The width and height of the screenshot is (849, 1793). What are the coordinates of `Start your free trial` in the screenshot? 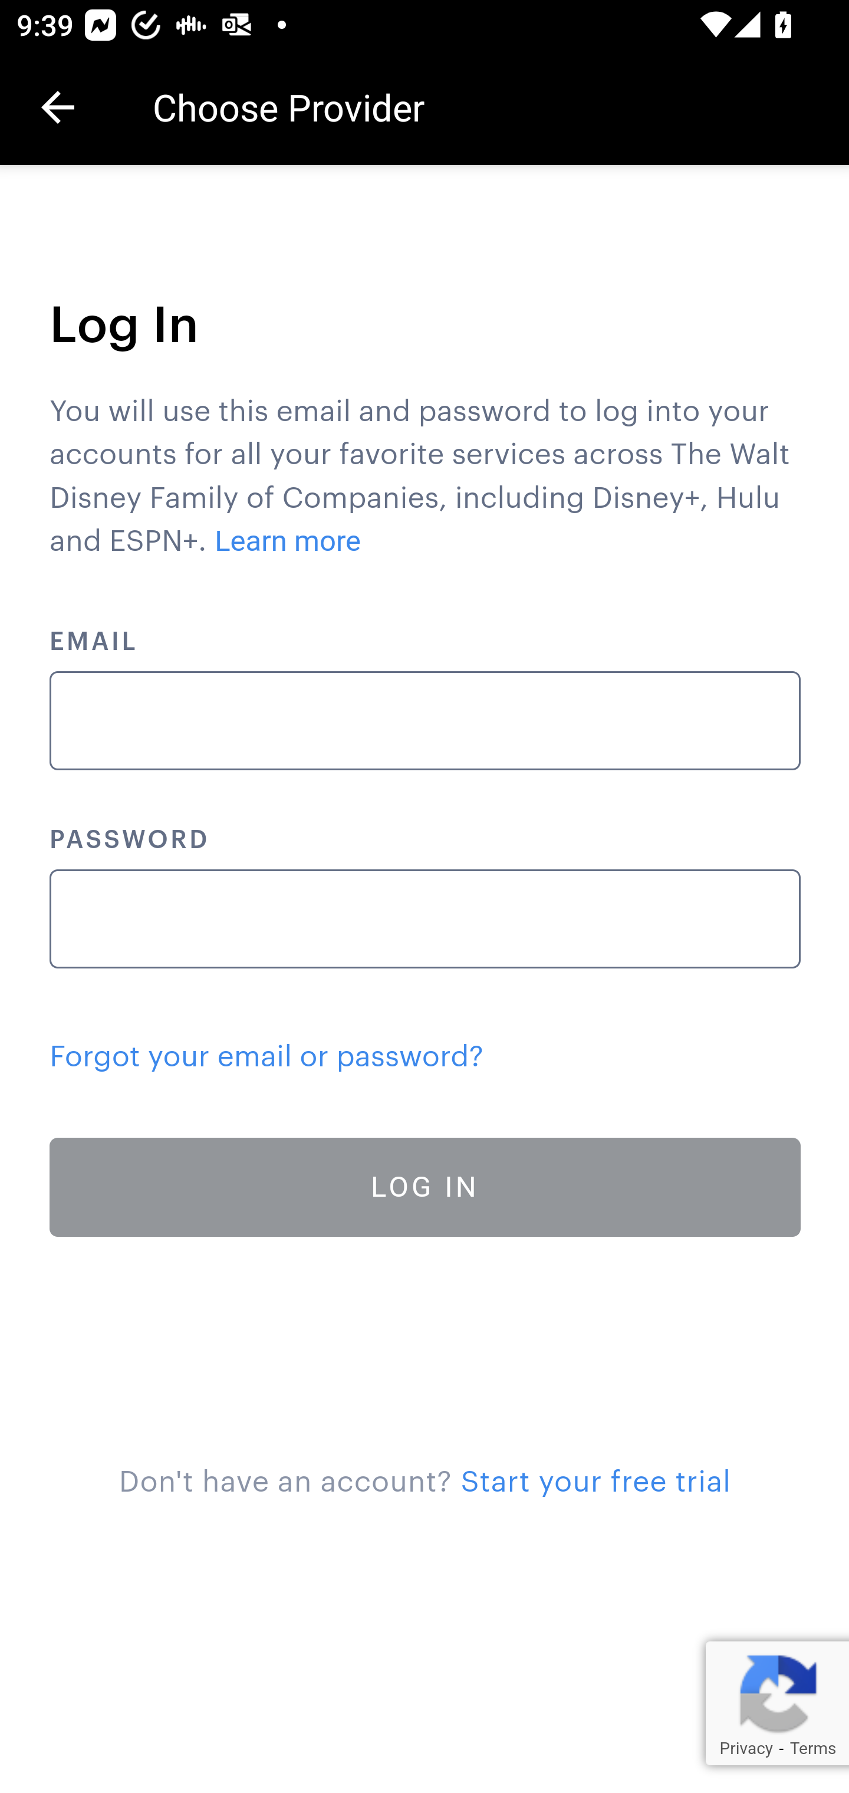 It's located at (595, 1482).